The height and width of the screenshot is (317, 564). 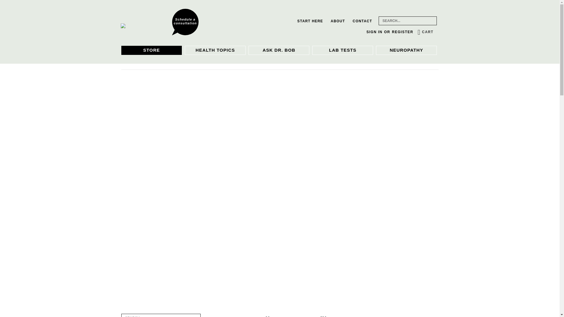 What do you see at coordinates (425, 32) in the screenshot?
I see `CART` at bounding box center [425, 32].